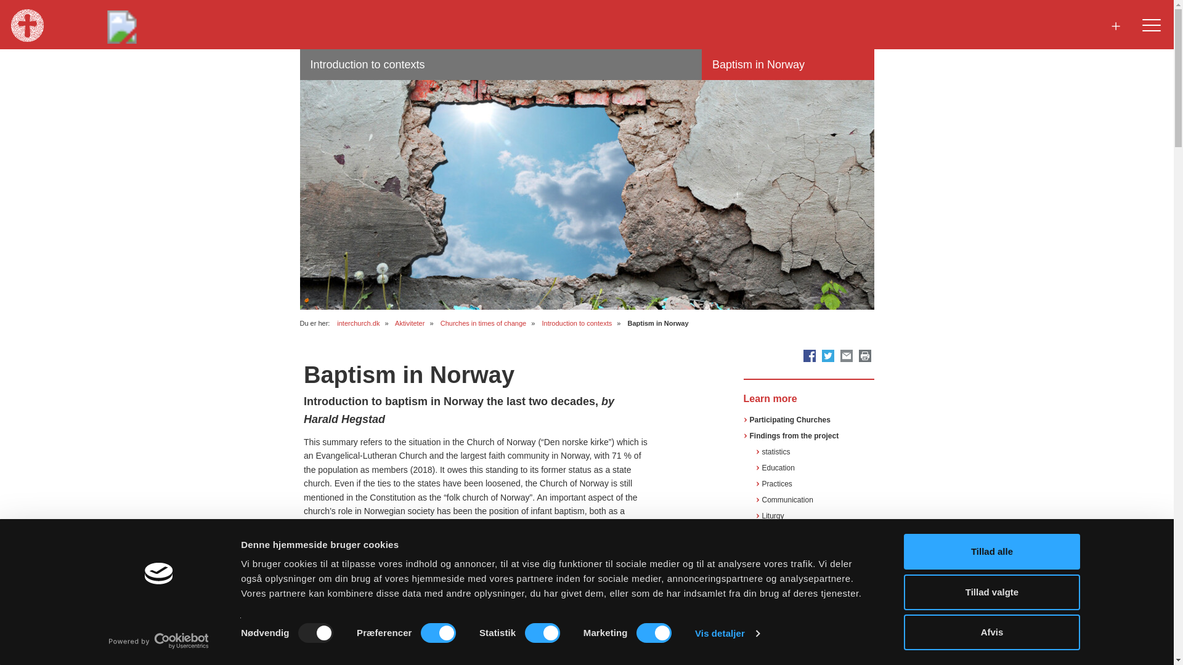 The height and width of the screenshot is (665, 1183). I want to click on Vis detaljer, so click(727, 634).